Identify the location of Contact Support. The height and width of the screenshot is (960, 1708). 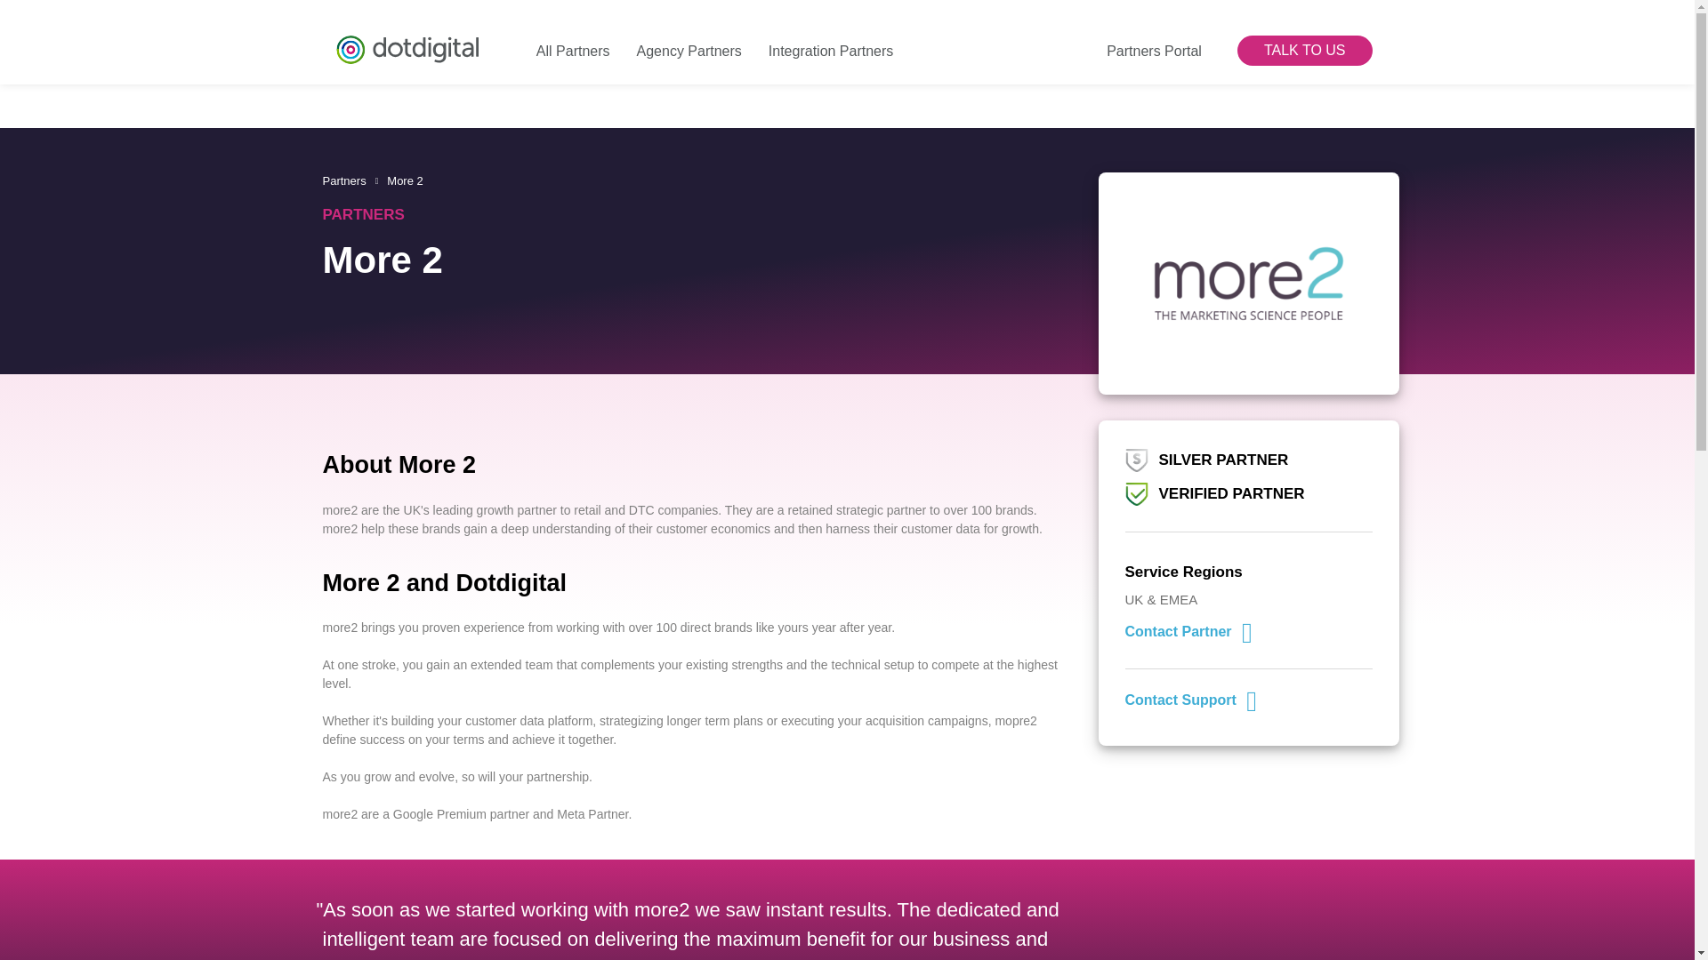
(1189, 699).